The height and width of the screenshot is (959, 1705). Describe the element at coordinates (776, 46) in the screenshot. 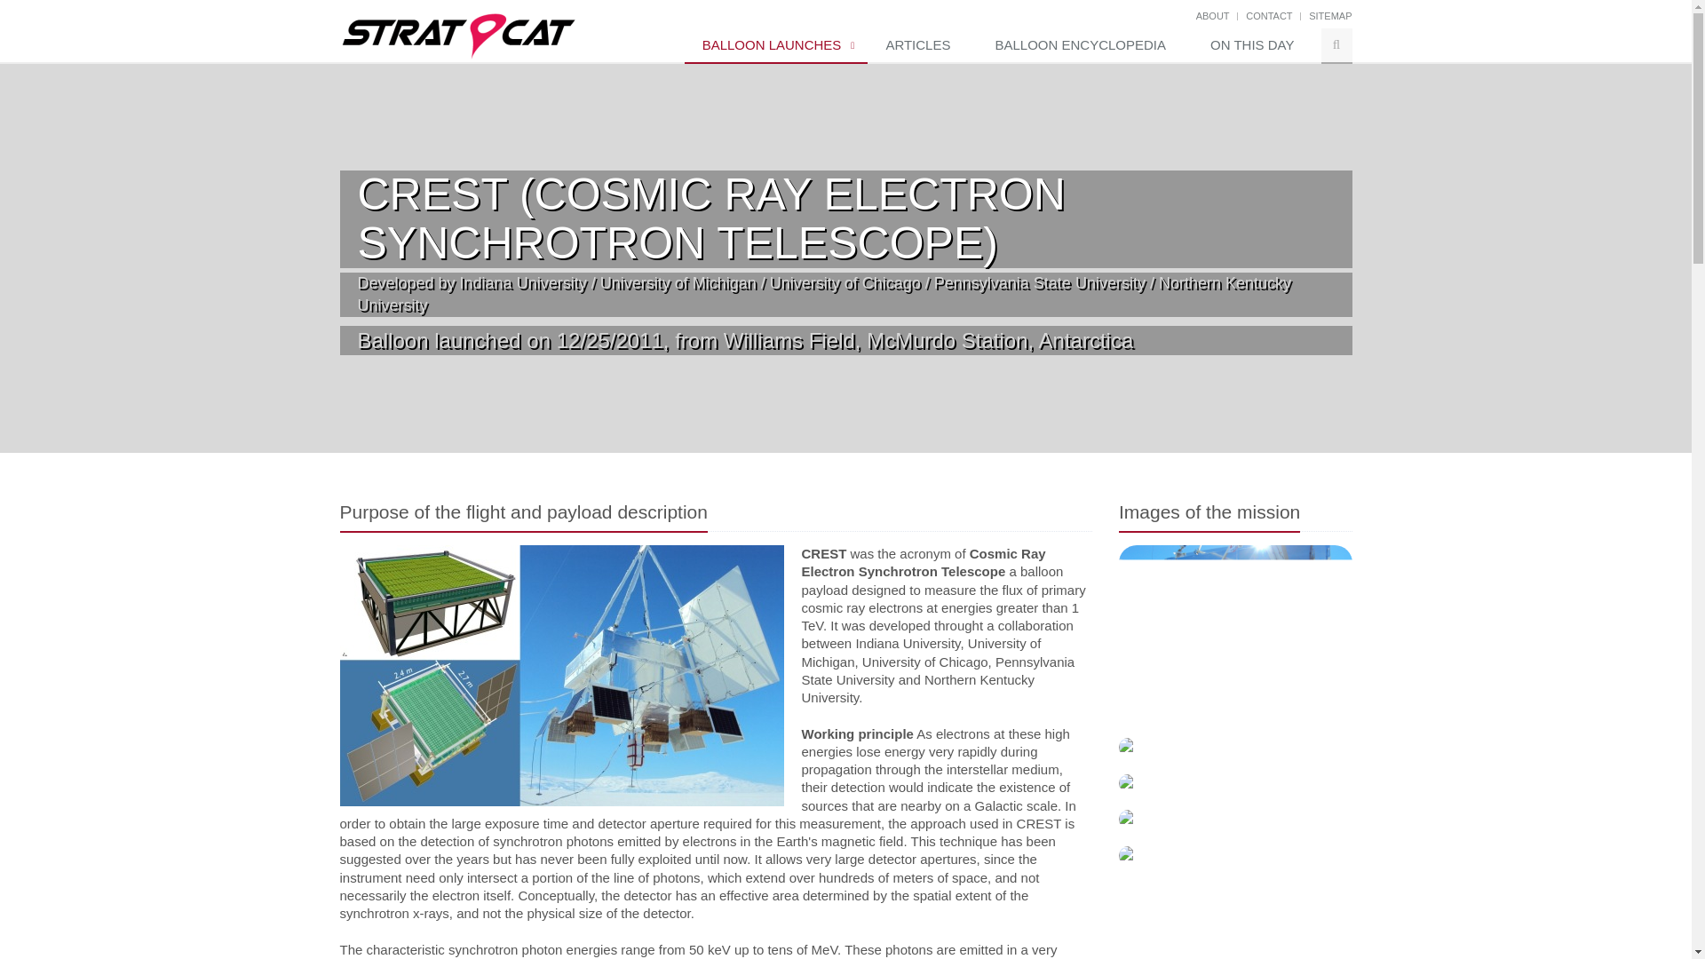

I see `BALLOON LAUNCHES` at that location.